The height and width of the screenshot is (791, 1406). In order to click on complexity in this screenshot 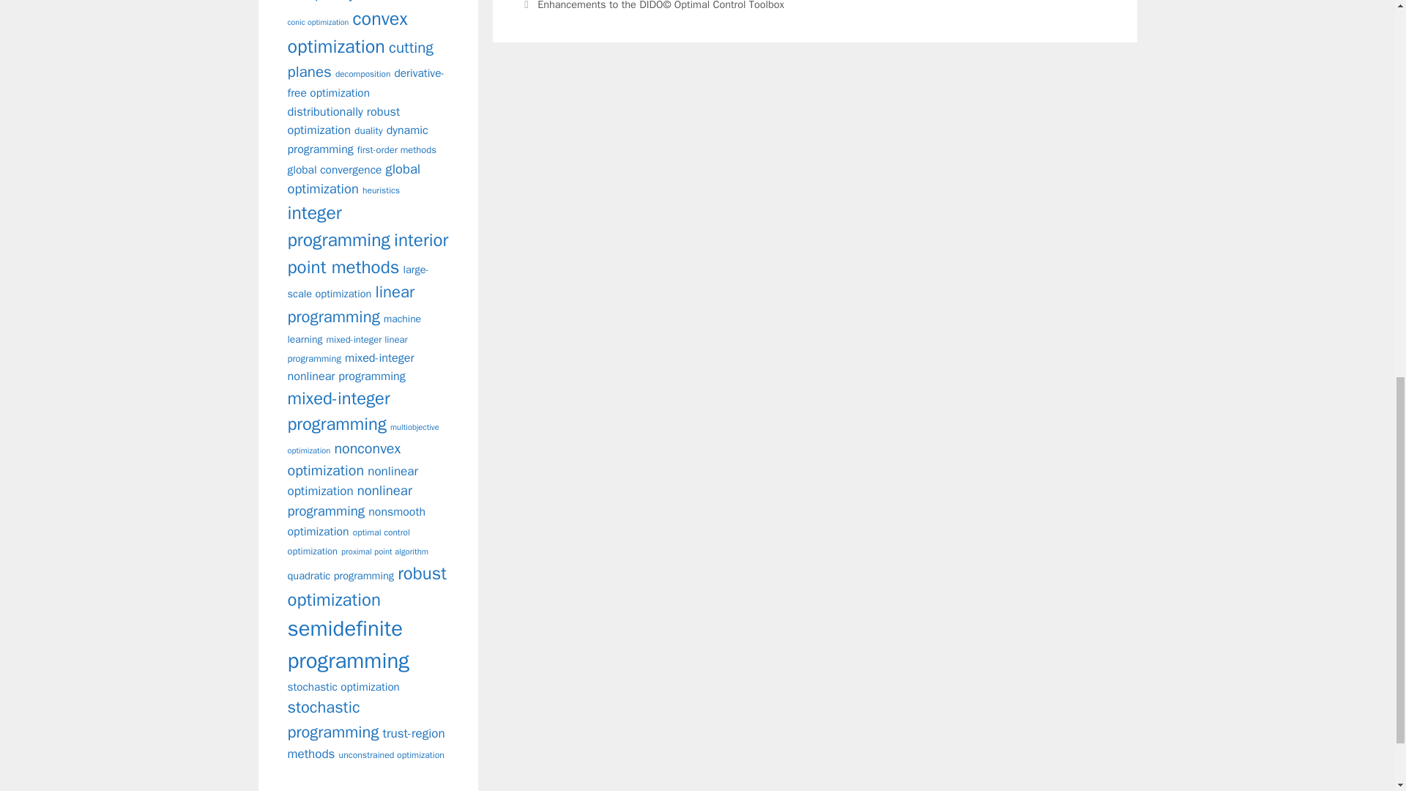, I will do `click(320, 1)`.